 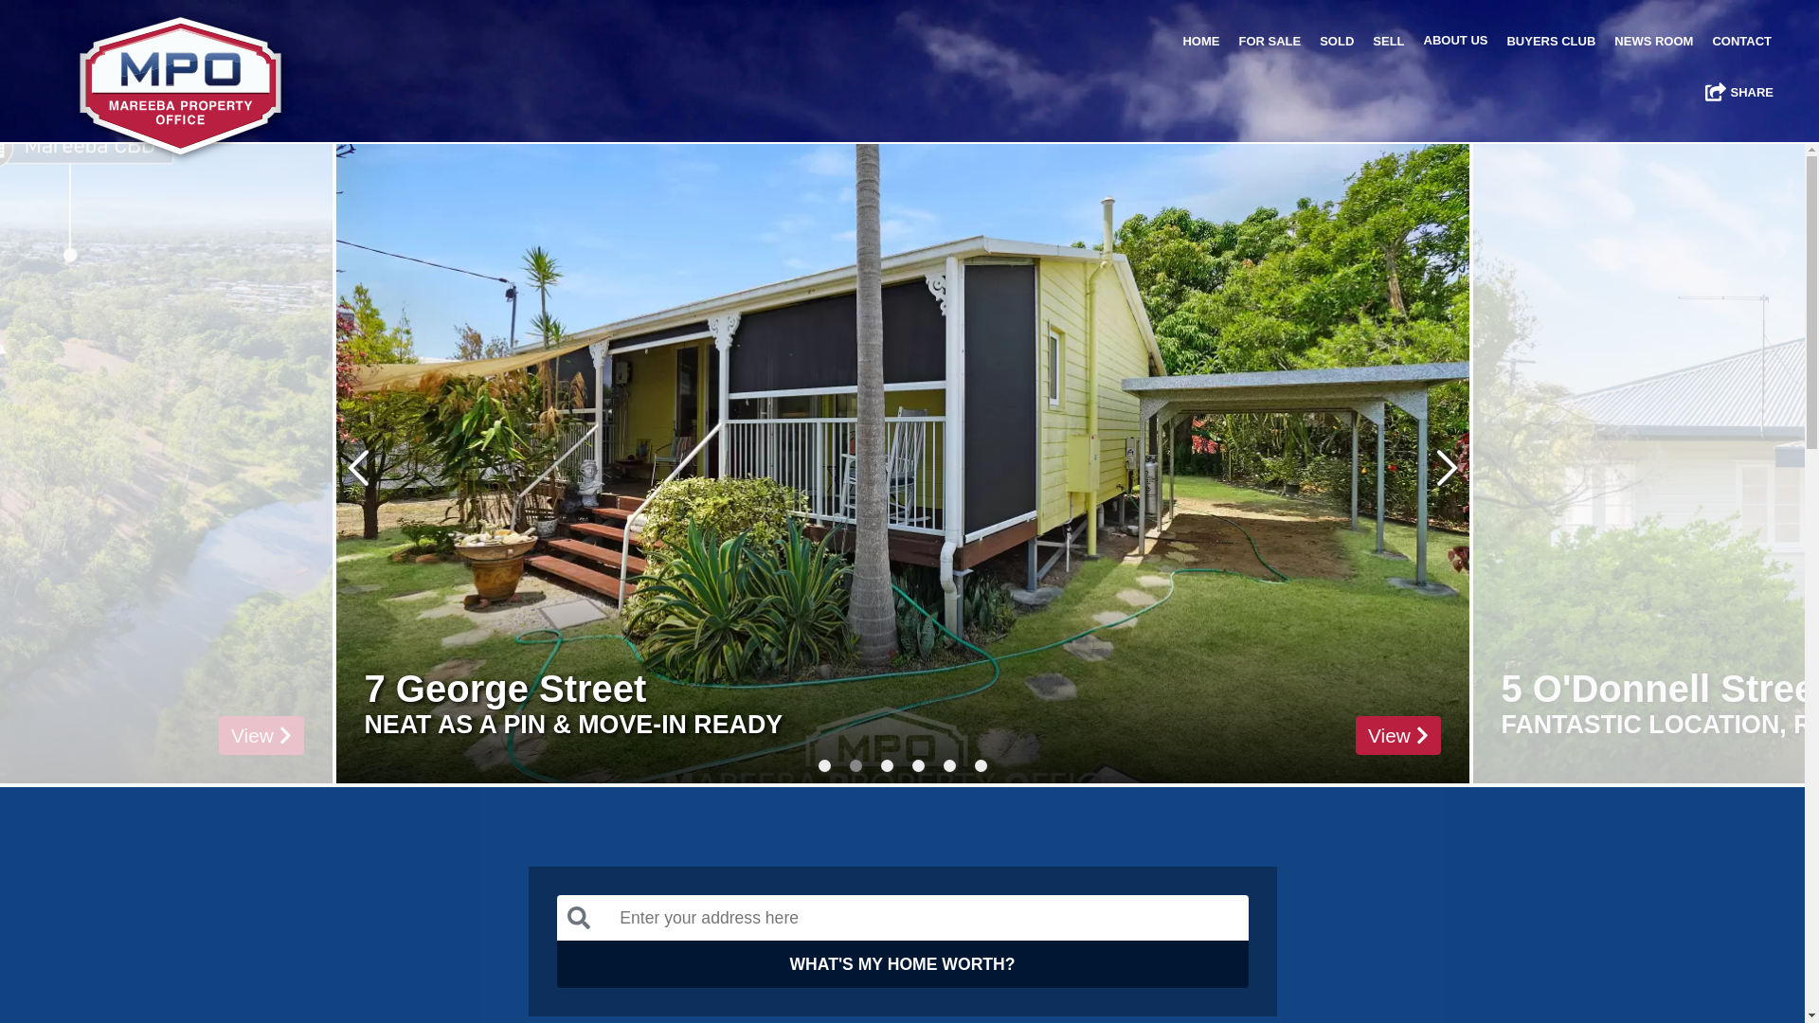 I want to click on SOLD, so click(x=1337, y=42).